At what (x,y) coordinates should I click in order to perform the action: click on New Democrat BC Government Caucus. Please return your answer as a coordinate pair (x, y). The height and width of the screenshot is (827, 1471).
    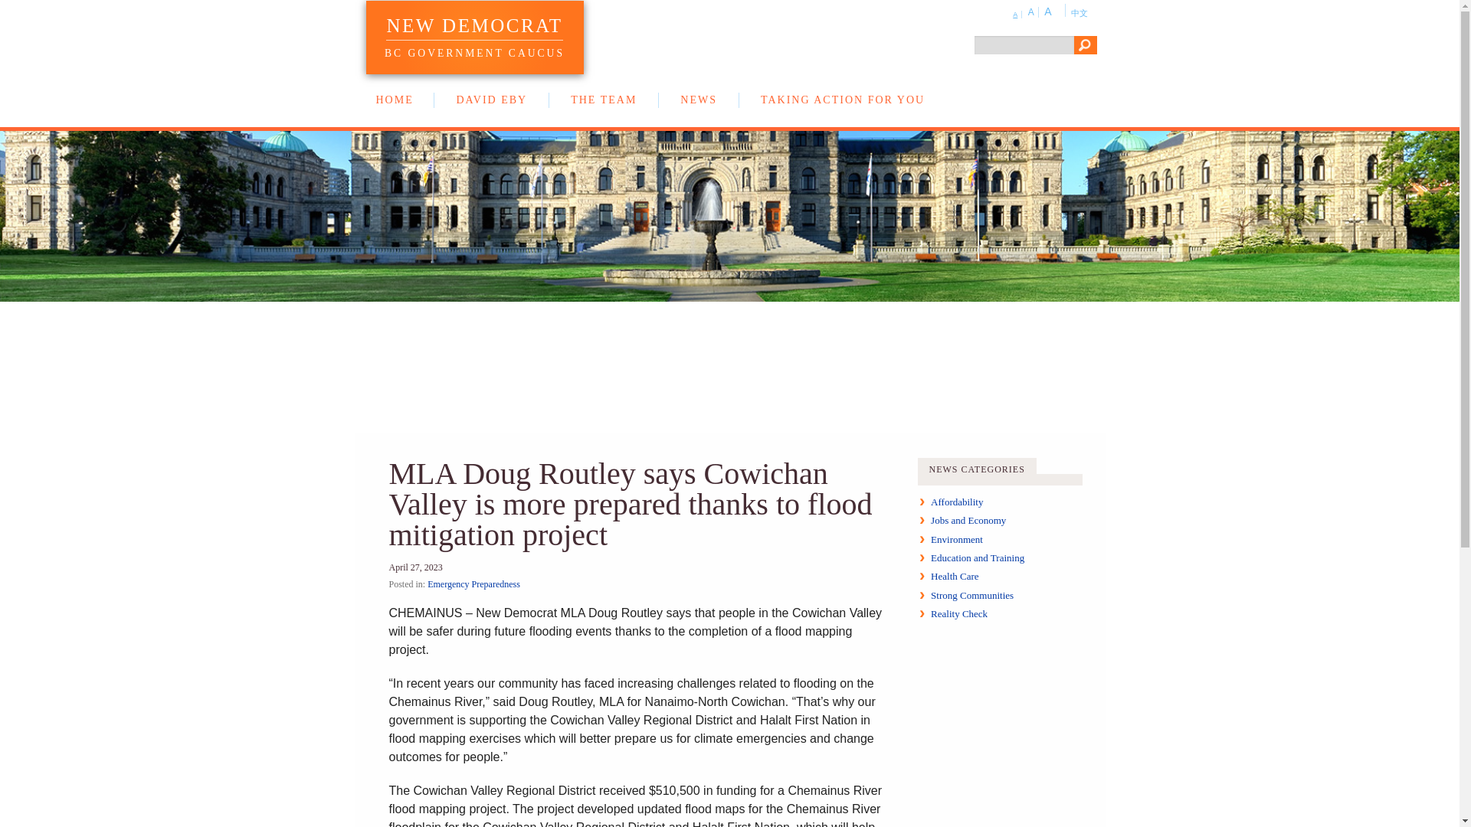
    Looking at the image, I should click on (473, 28).